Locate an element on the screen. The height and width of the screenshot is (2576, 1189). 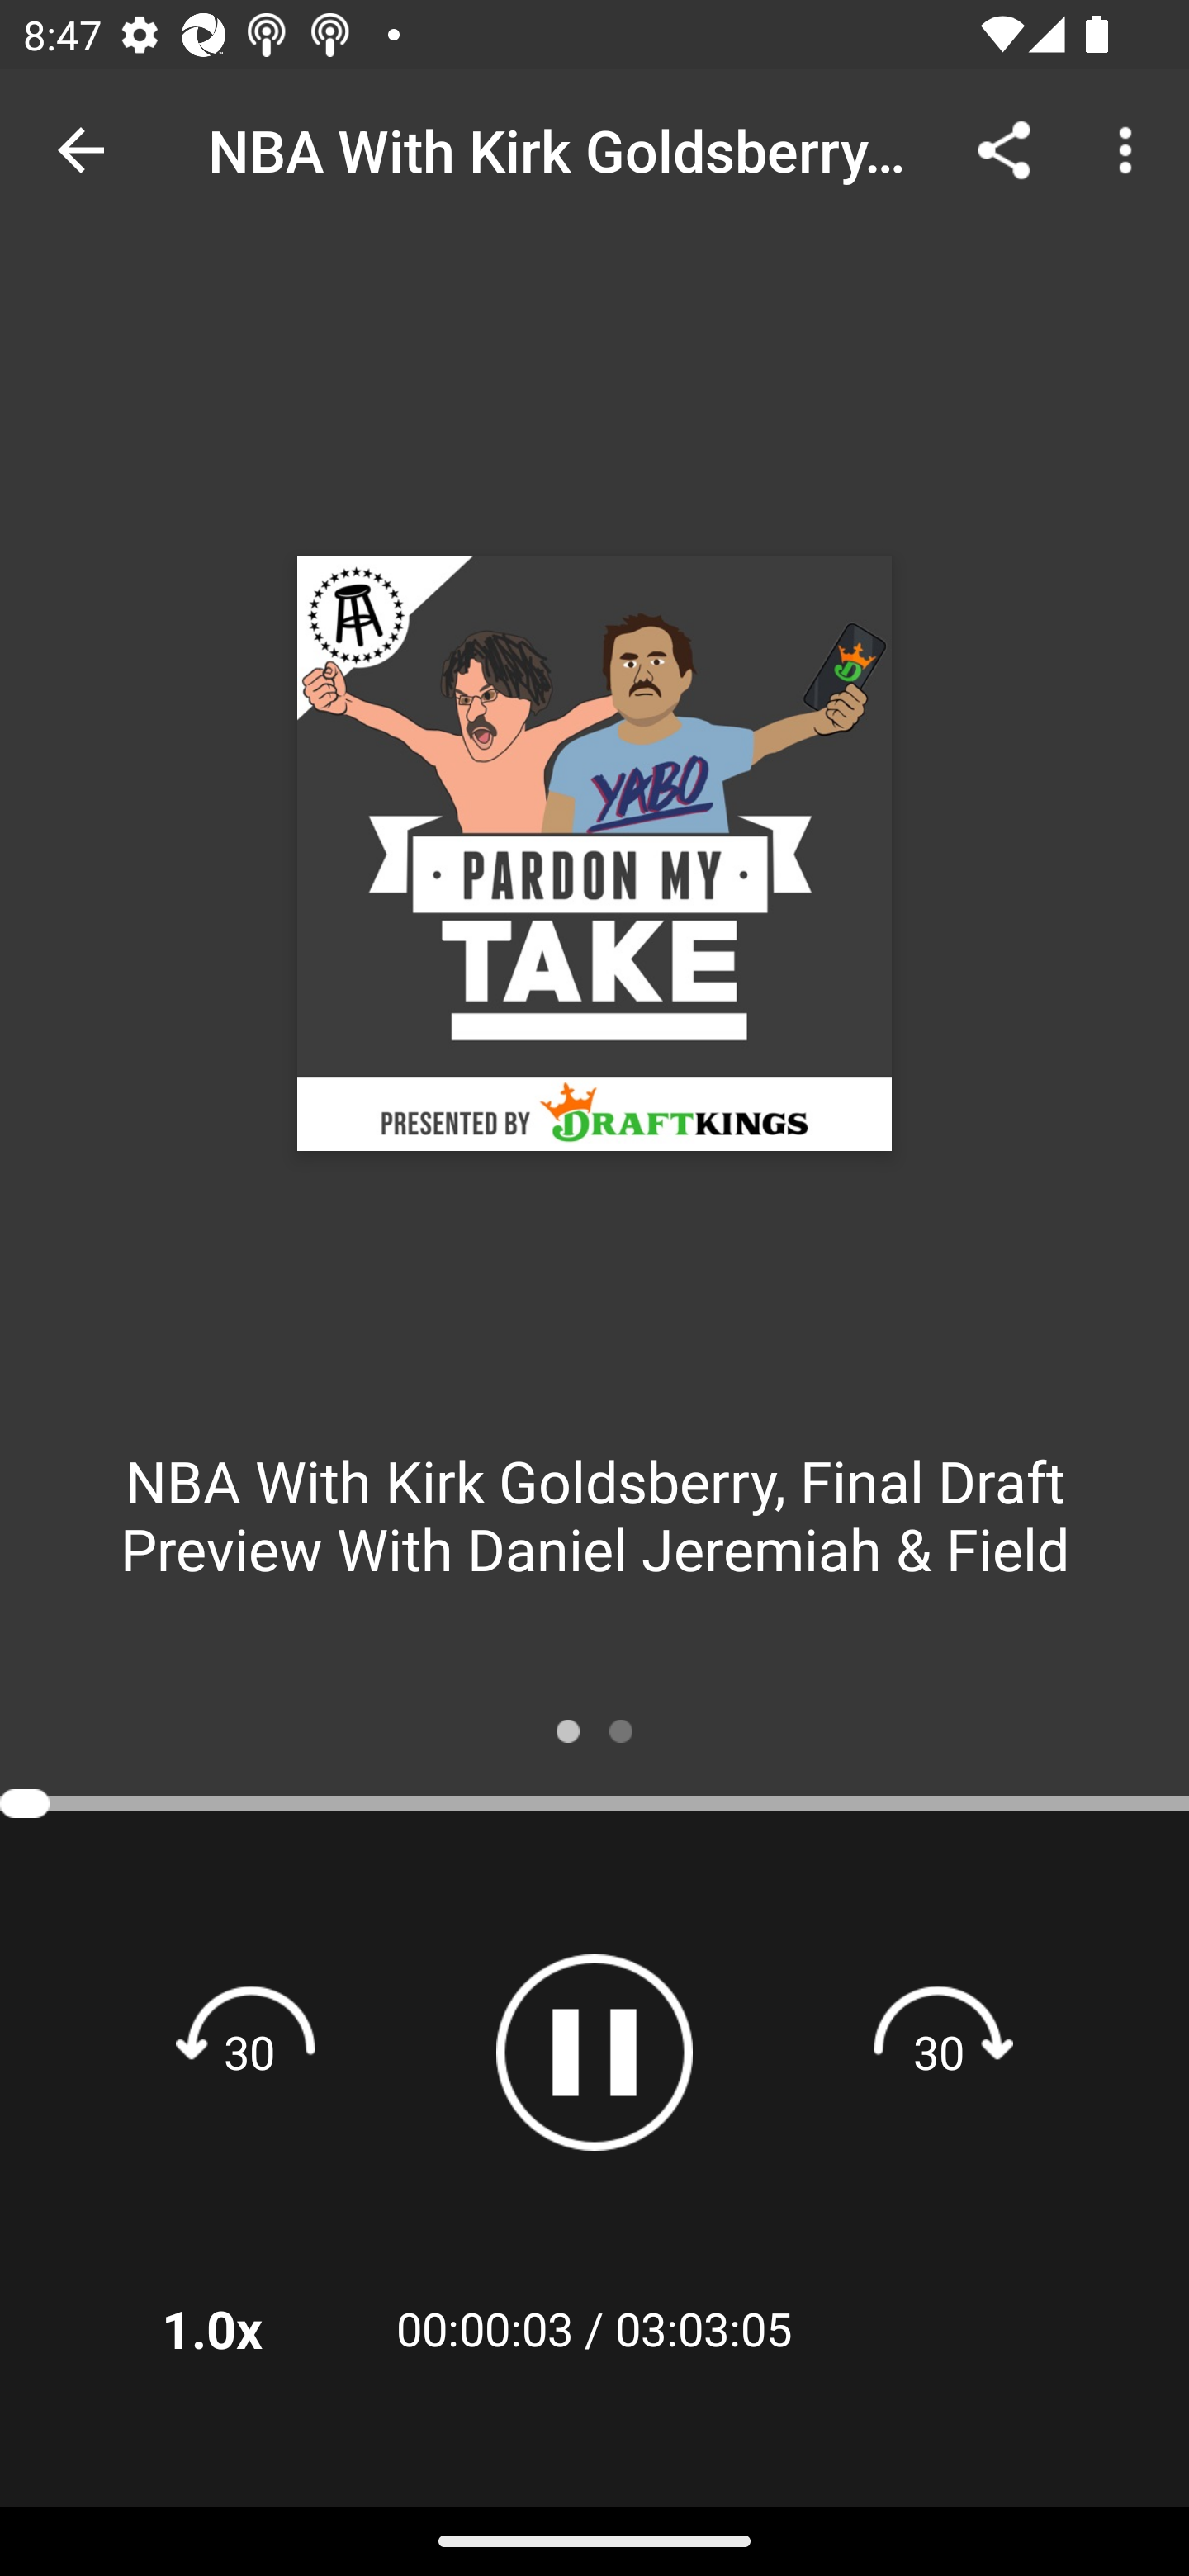
Pause is located at coordinates (594, 2053).